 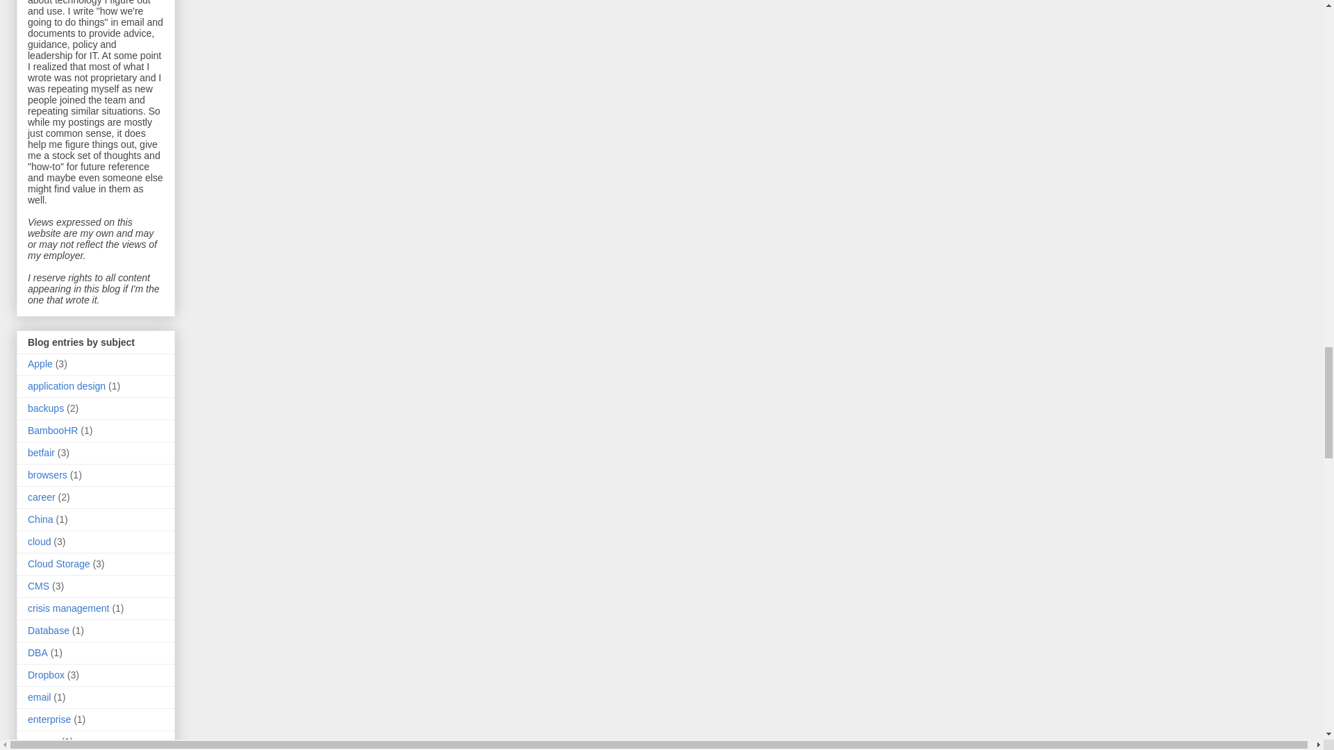 I want to click on BambooHR, so click(x=53, y=431).